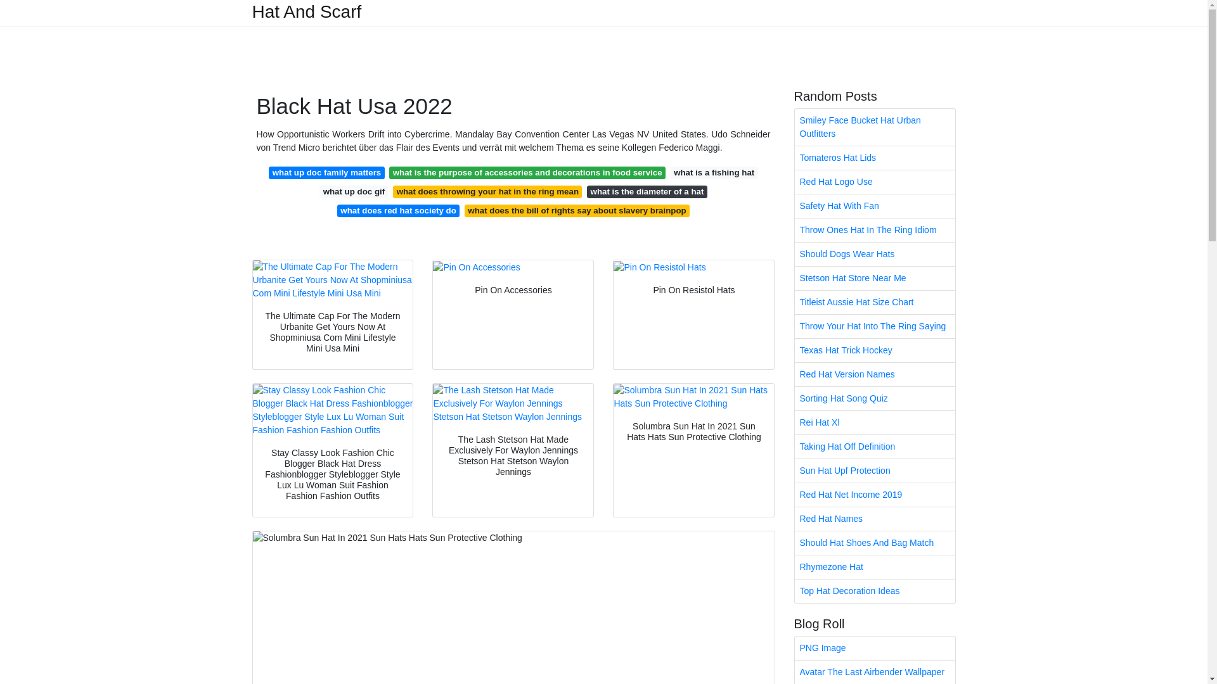 The width and height of the screenshot is (1217, 684). Describe the element at coordinates (875, 350) in the screenshot. I see `Texas Hat Trick Hockey` at that location.